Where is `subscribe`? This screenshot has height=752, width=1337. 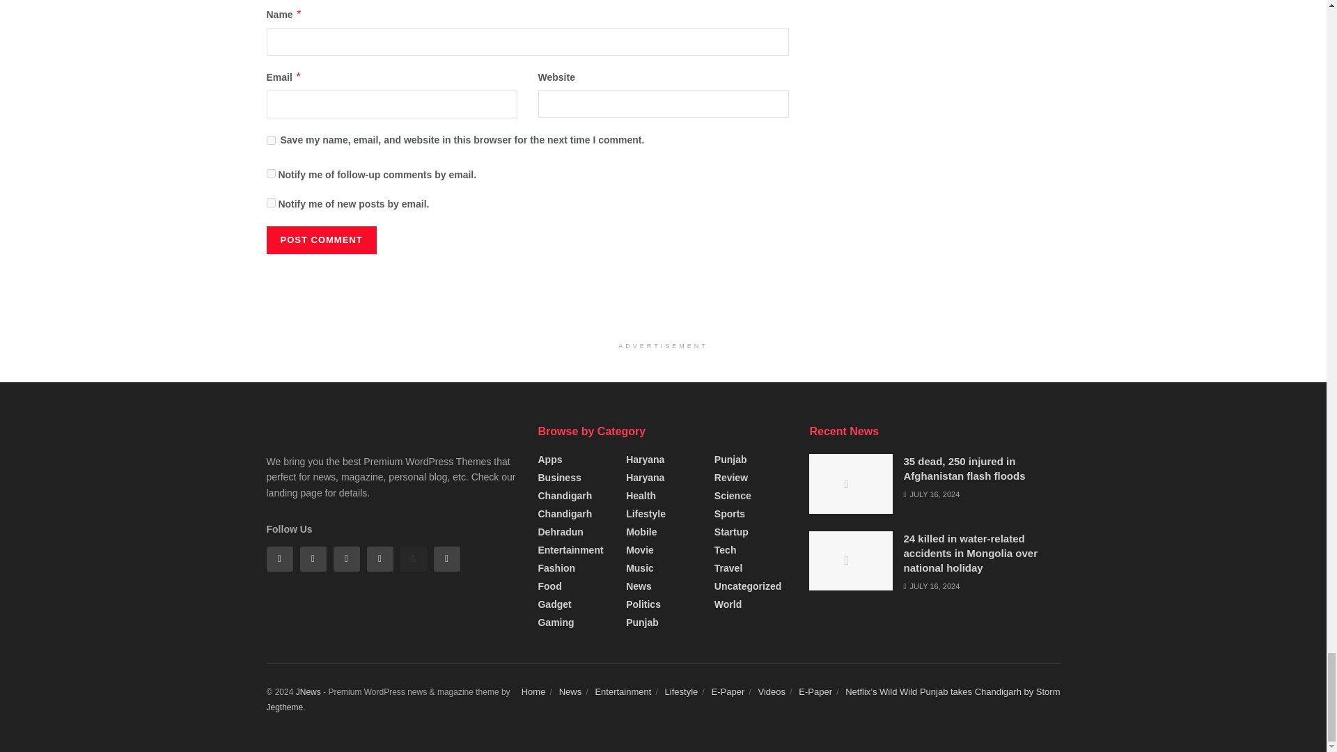 subscribe is located at coordinates (270, 203).